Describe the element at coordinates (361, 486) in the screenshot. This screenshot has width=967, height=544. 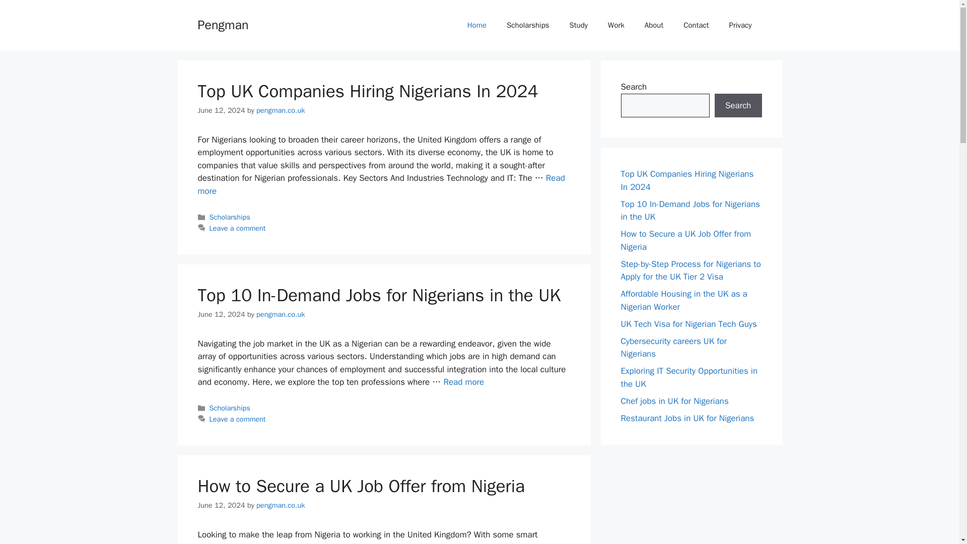
I see `How to Secure a UK Job Offer from Nigeria` at that location.